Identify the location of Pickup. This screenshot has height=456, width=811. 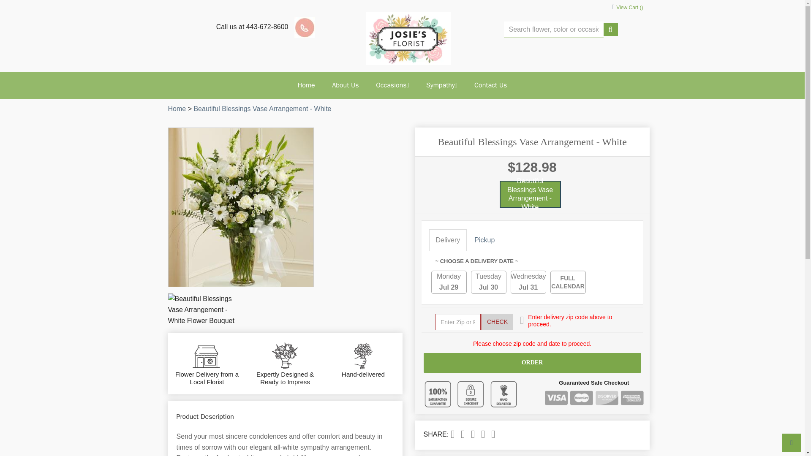
(484, 240).